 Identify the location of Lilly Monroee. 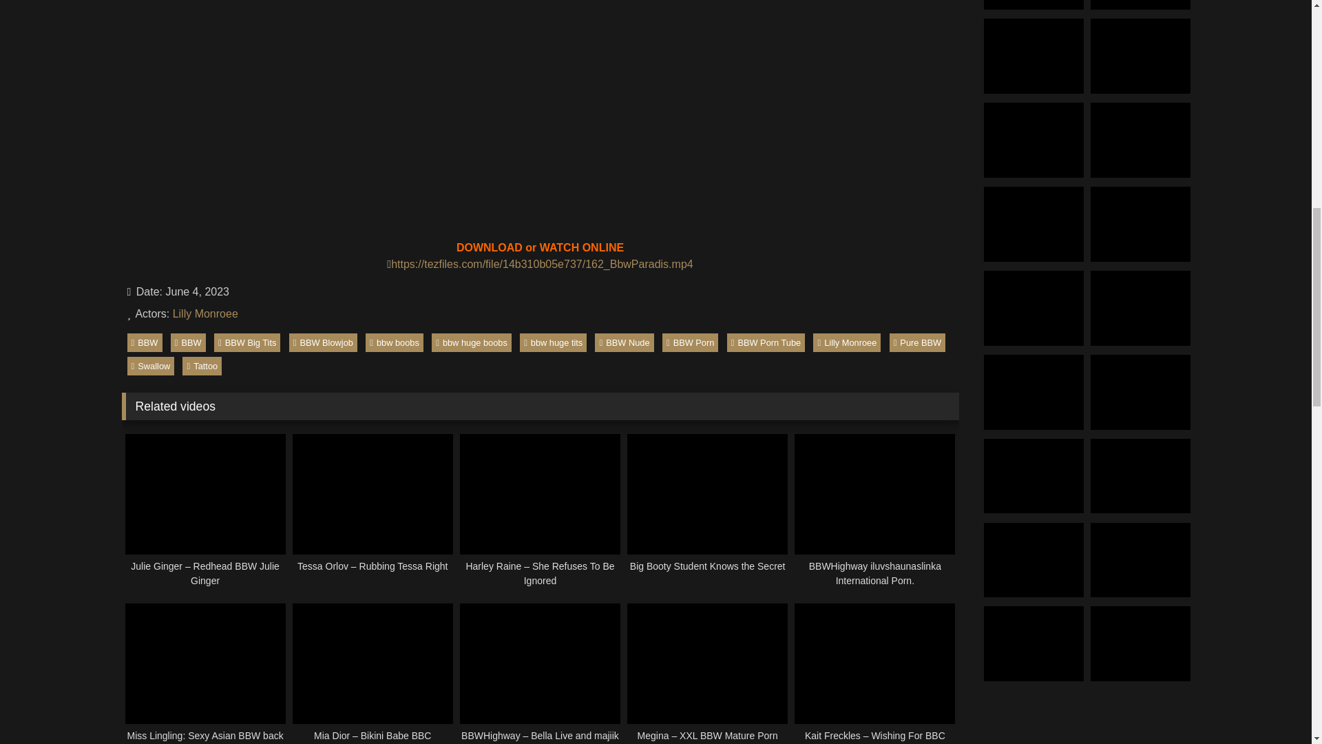
(846, 342).